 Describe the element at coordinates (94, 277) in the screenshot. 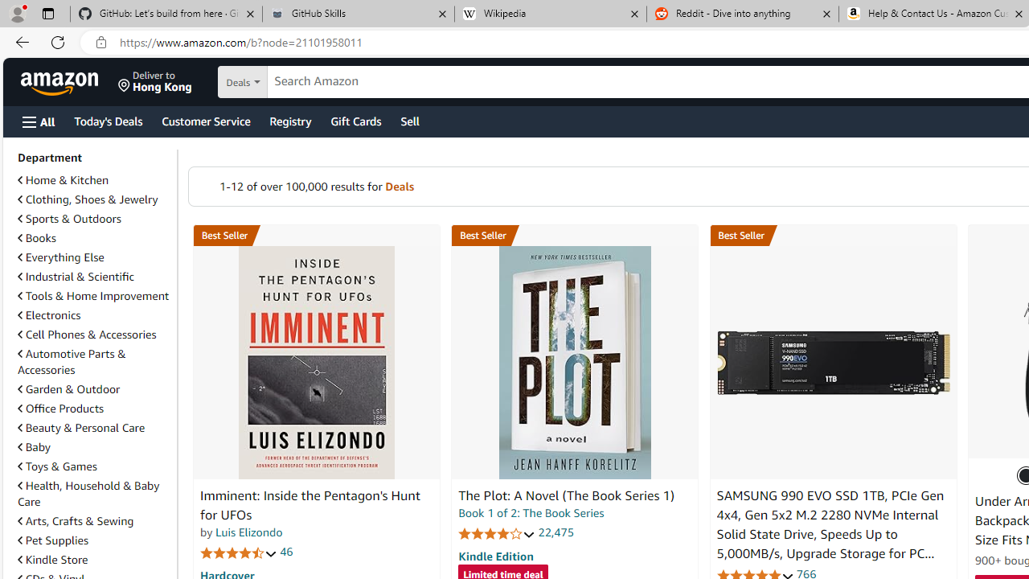

I see `Industrial & Scientific` at that location.